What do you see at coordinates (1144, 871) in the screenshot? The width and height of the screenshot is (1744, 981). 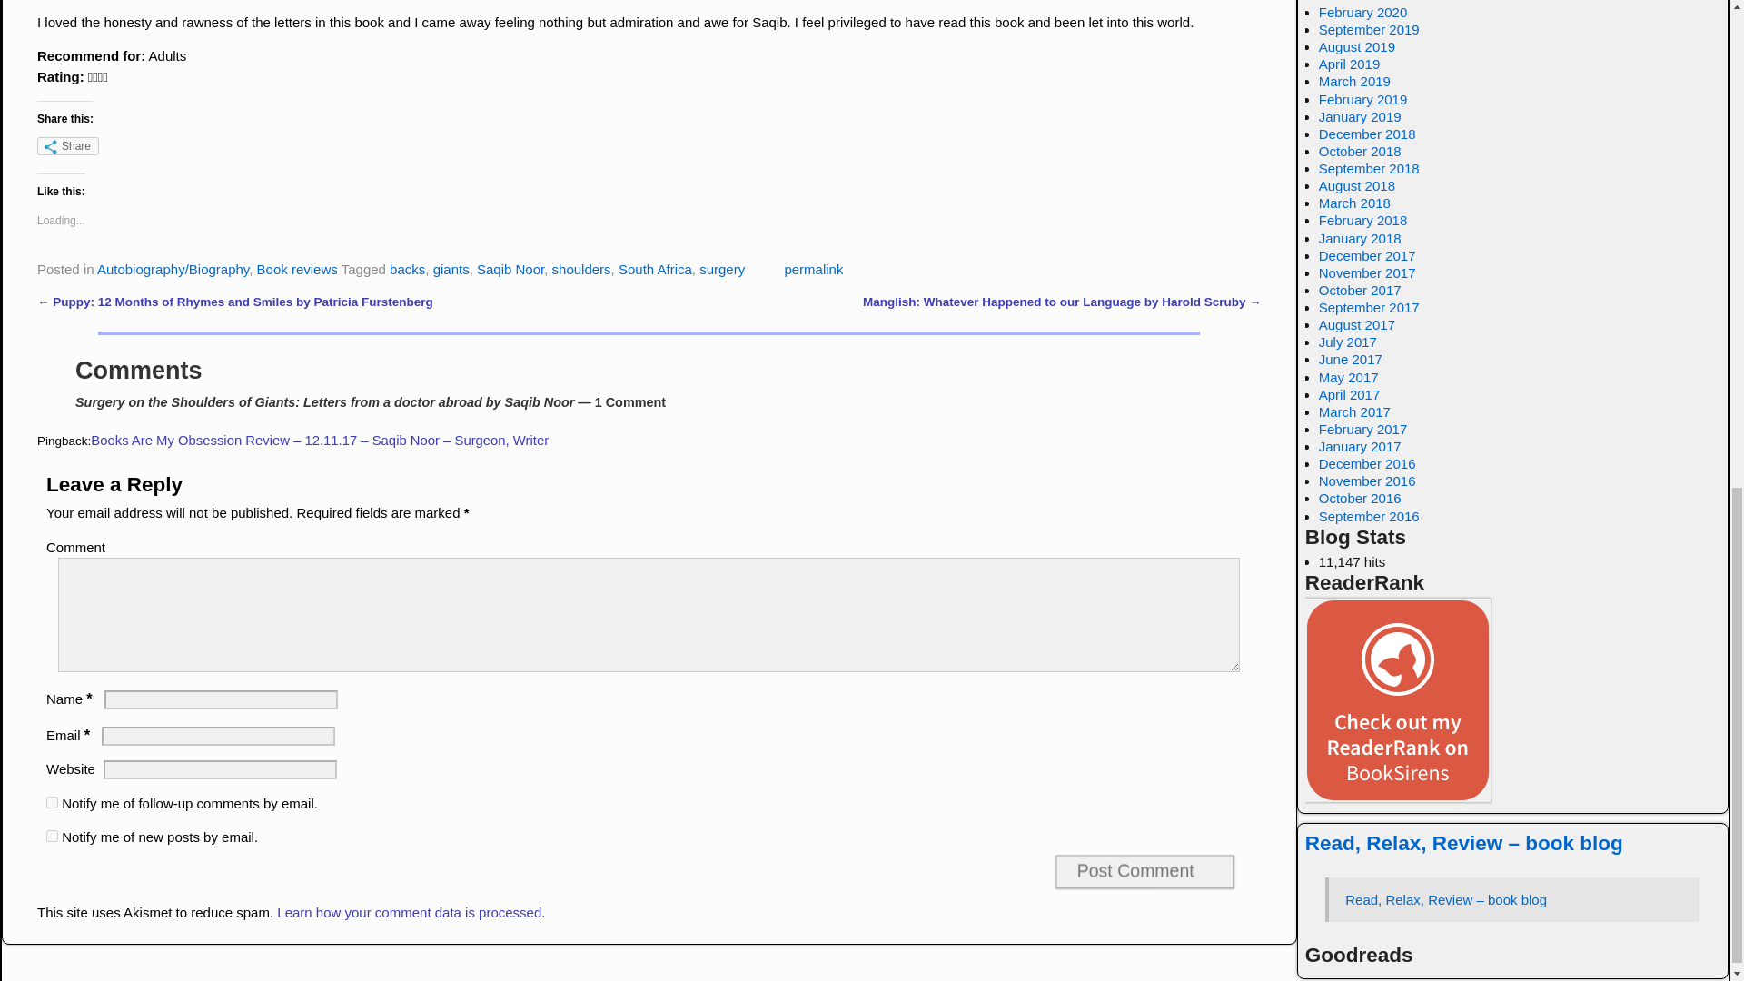 I see `Post Comment` at bounding box center [1144, 871].